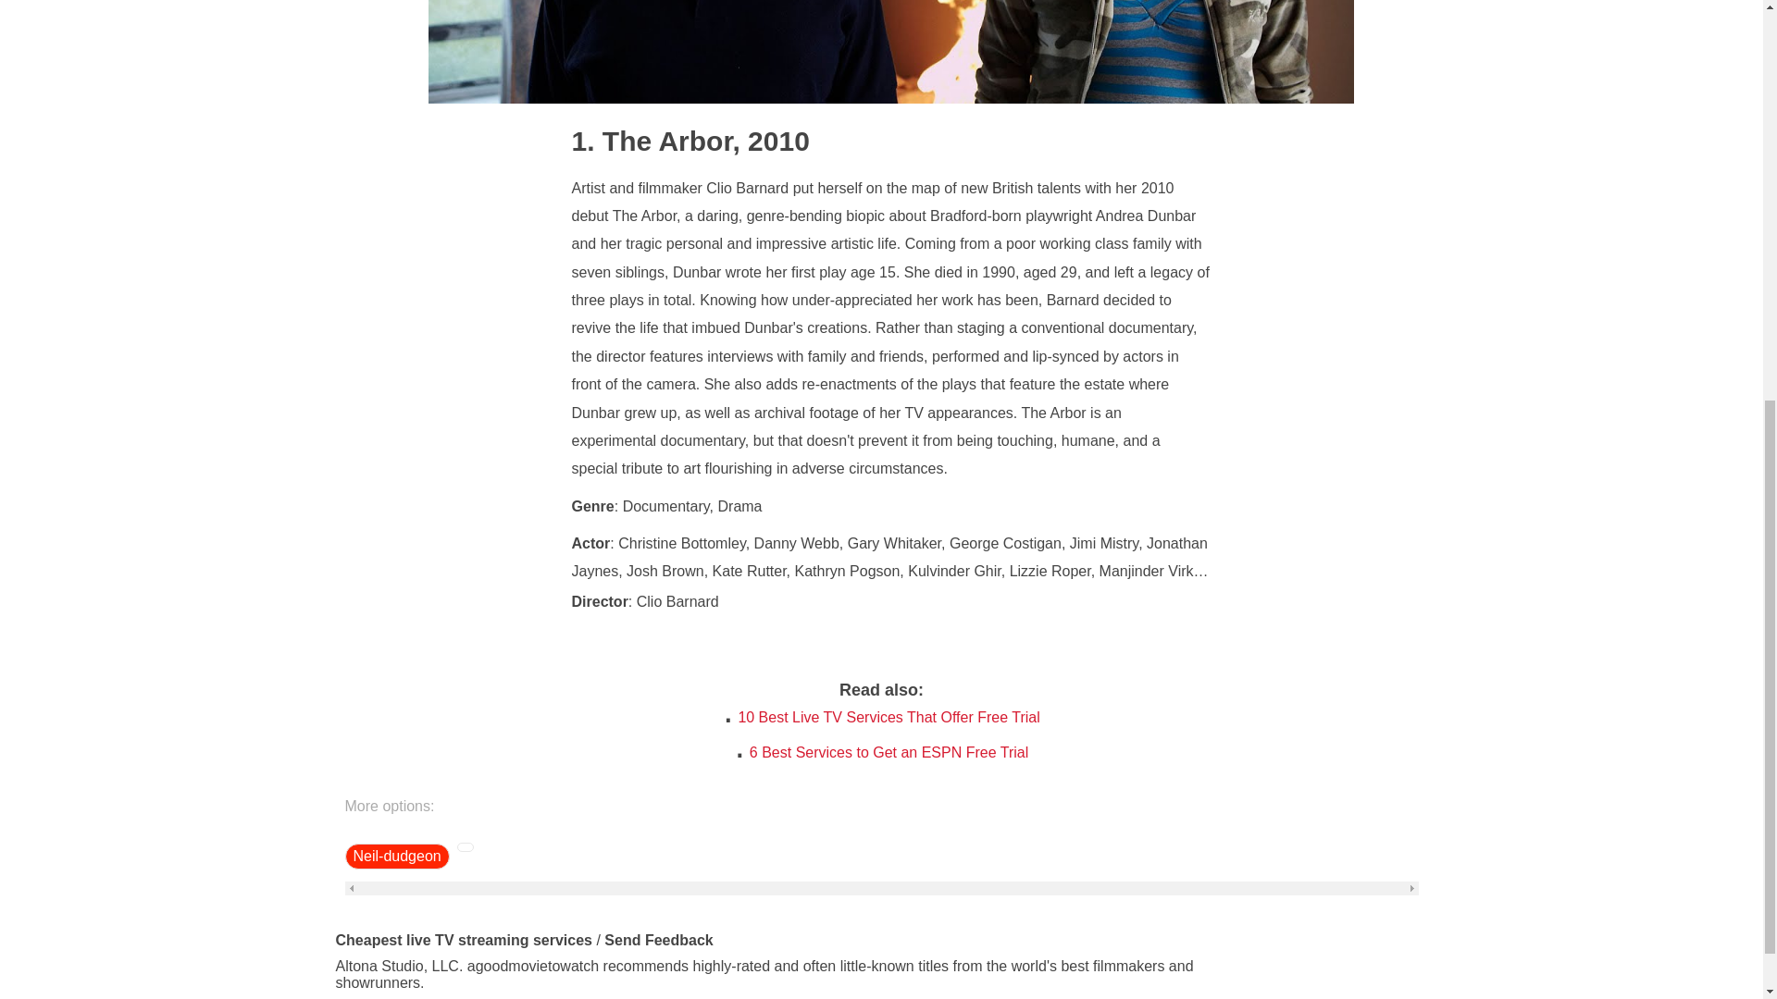  Describe the element at coordinates (652, 141) in the screenshot. I see `The Arbor` at that location.